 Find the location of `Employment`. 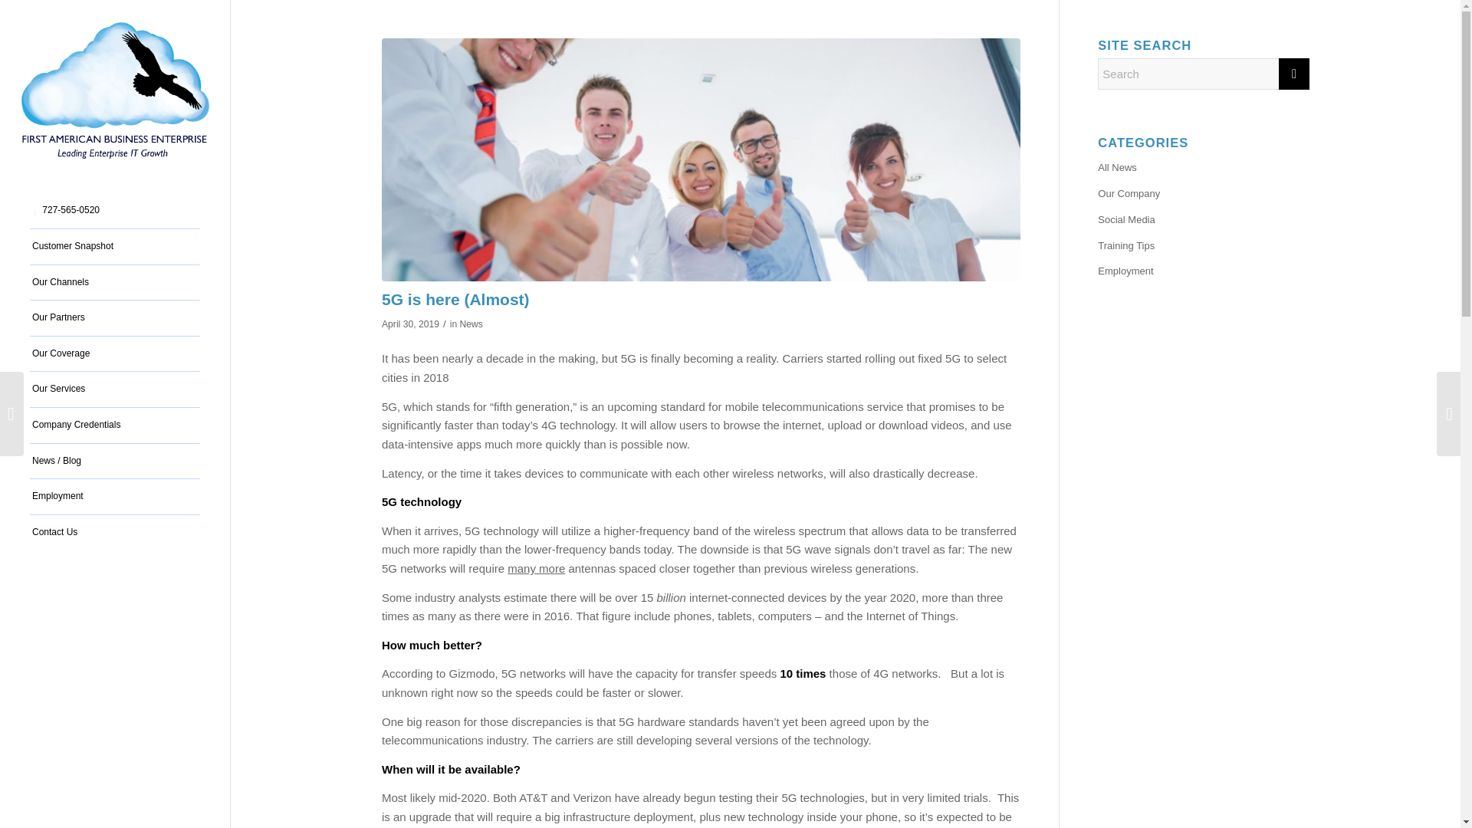

Employment is located at coordinates (1204, 271).